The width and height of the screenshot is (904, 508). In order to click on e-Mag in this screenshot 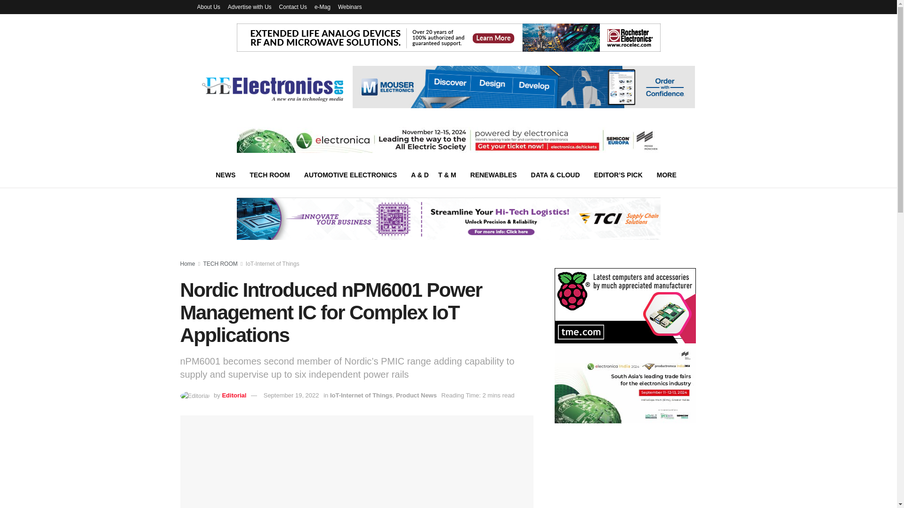, I will do `click(323, 7)`.